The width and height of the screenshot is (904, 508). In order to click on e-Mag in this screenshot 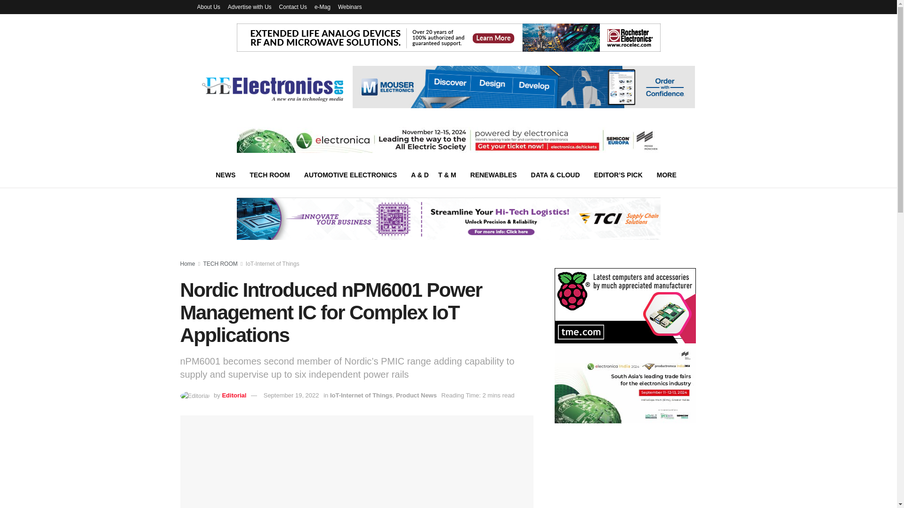, I will do `click(323, 7)`.